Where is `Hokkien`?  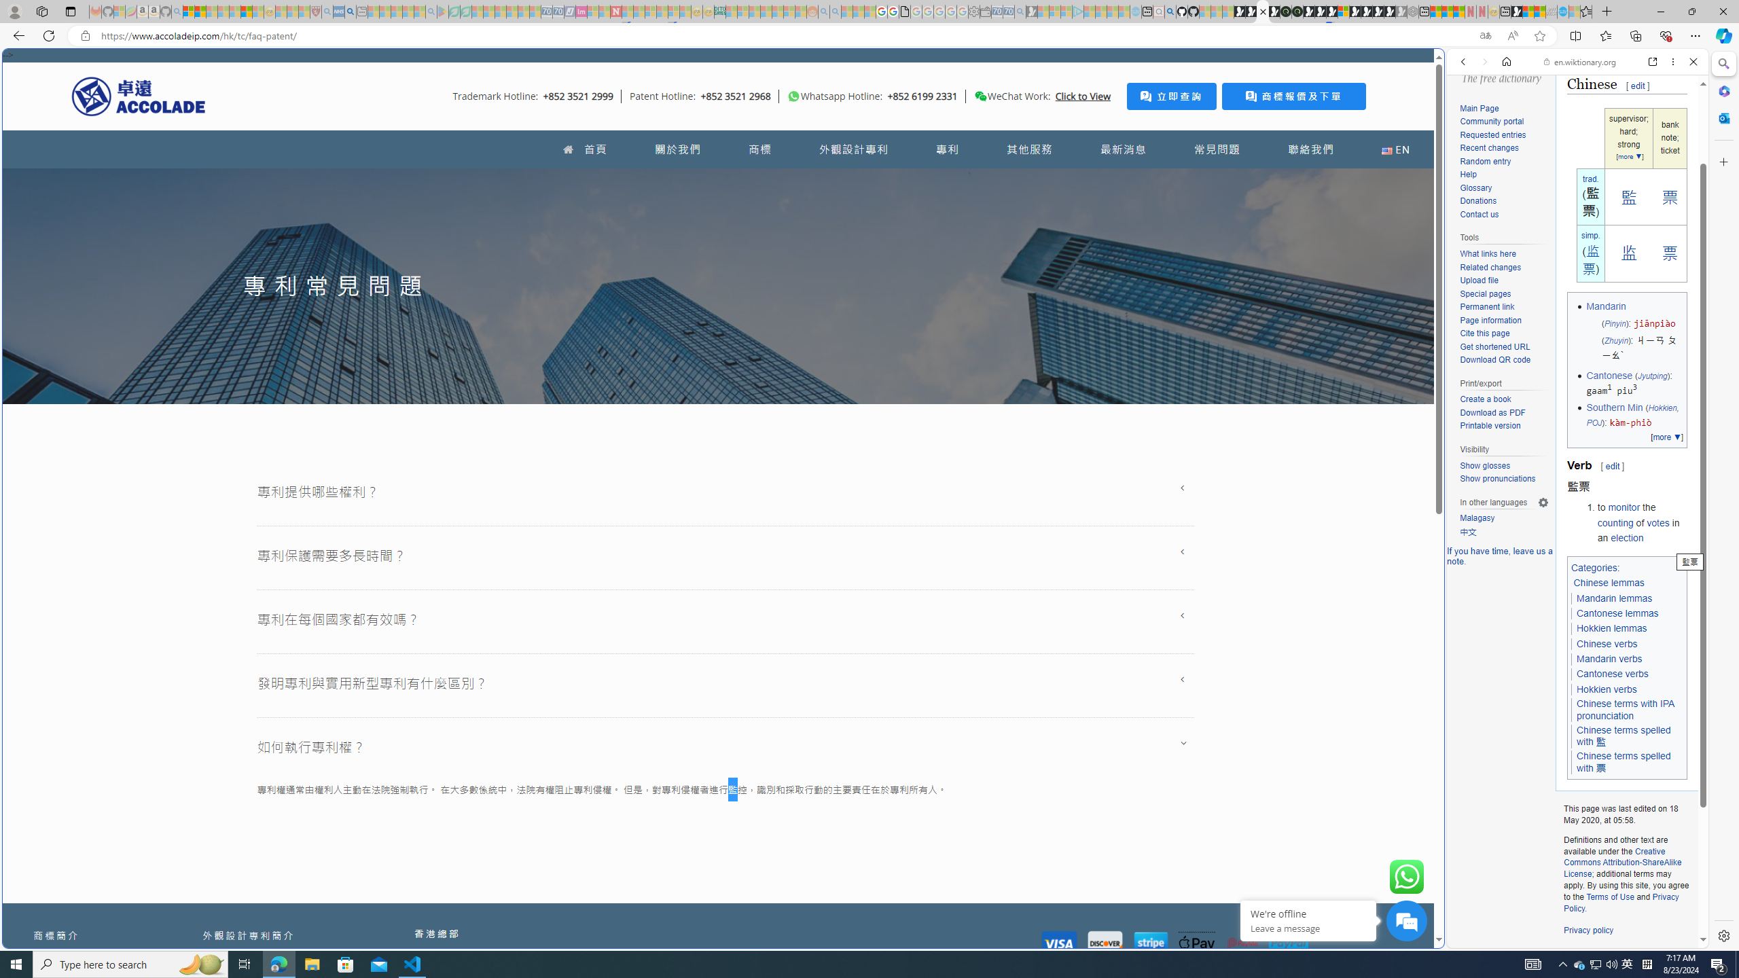
Hokkien is located at coordinates (1662, 407).